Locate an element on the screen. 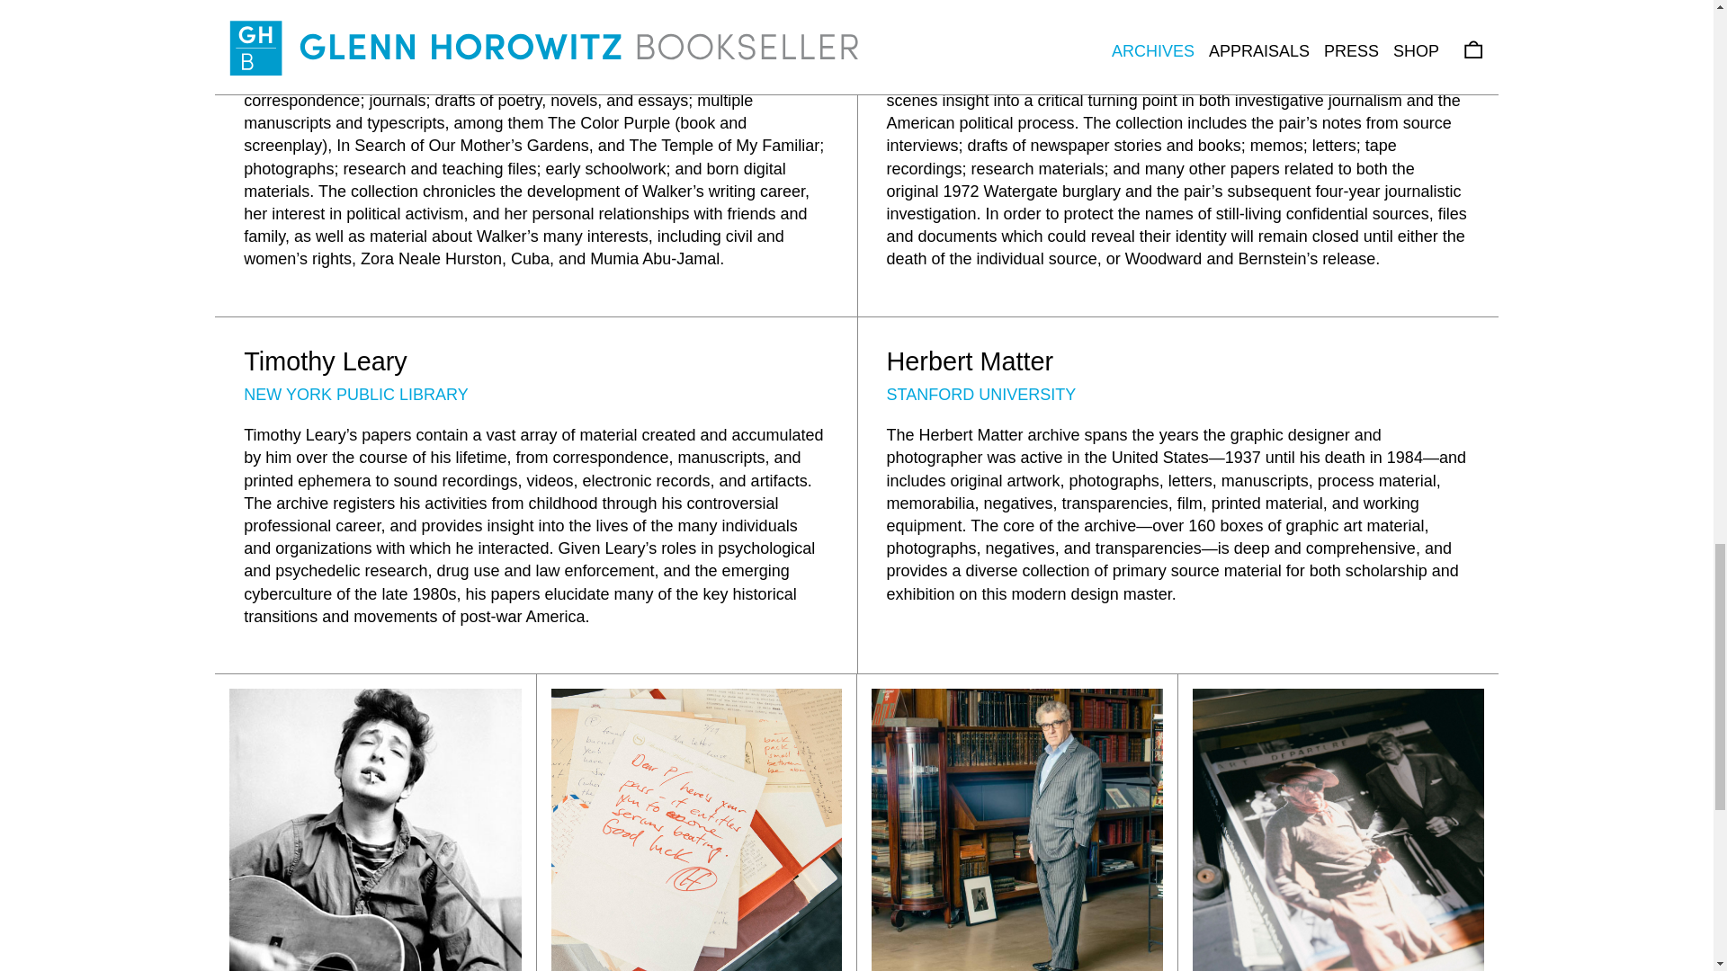  STANFORD UNIVERSITY is located at coordinates (981, 394).